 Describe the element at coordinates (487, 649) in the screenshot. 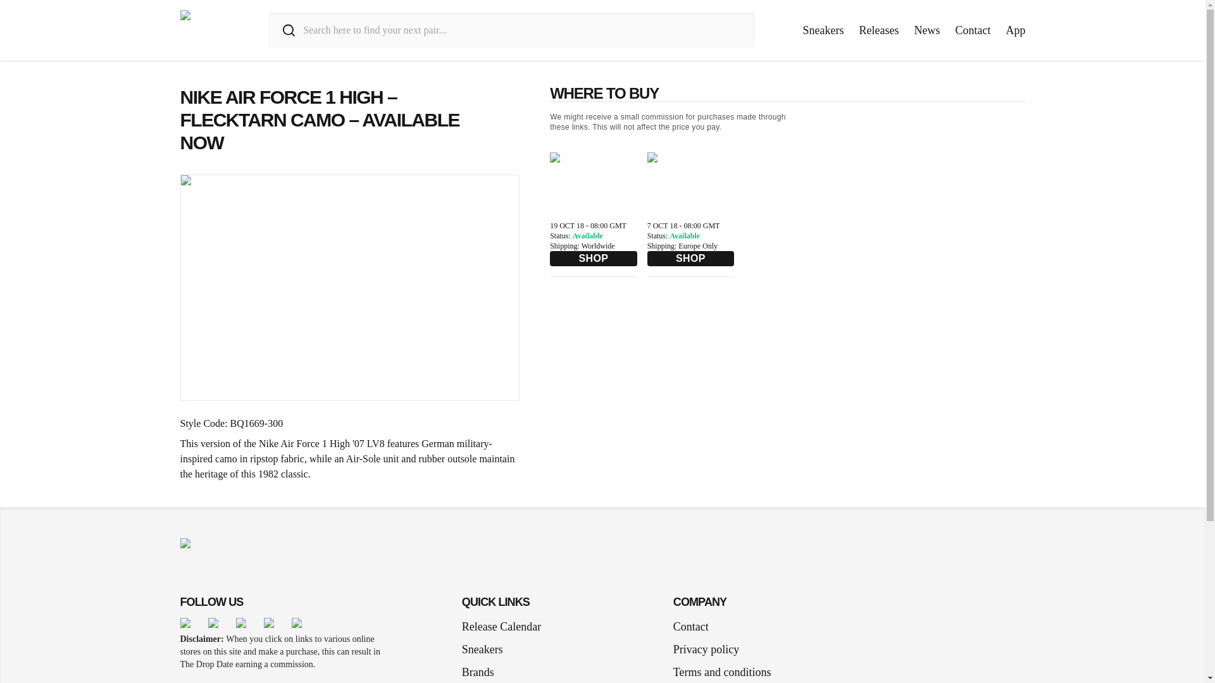

I see `Sneakers` at that location.